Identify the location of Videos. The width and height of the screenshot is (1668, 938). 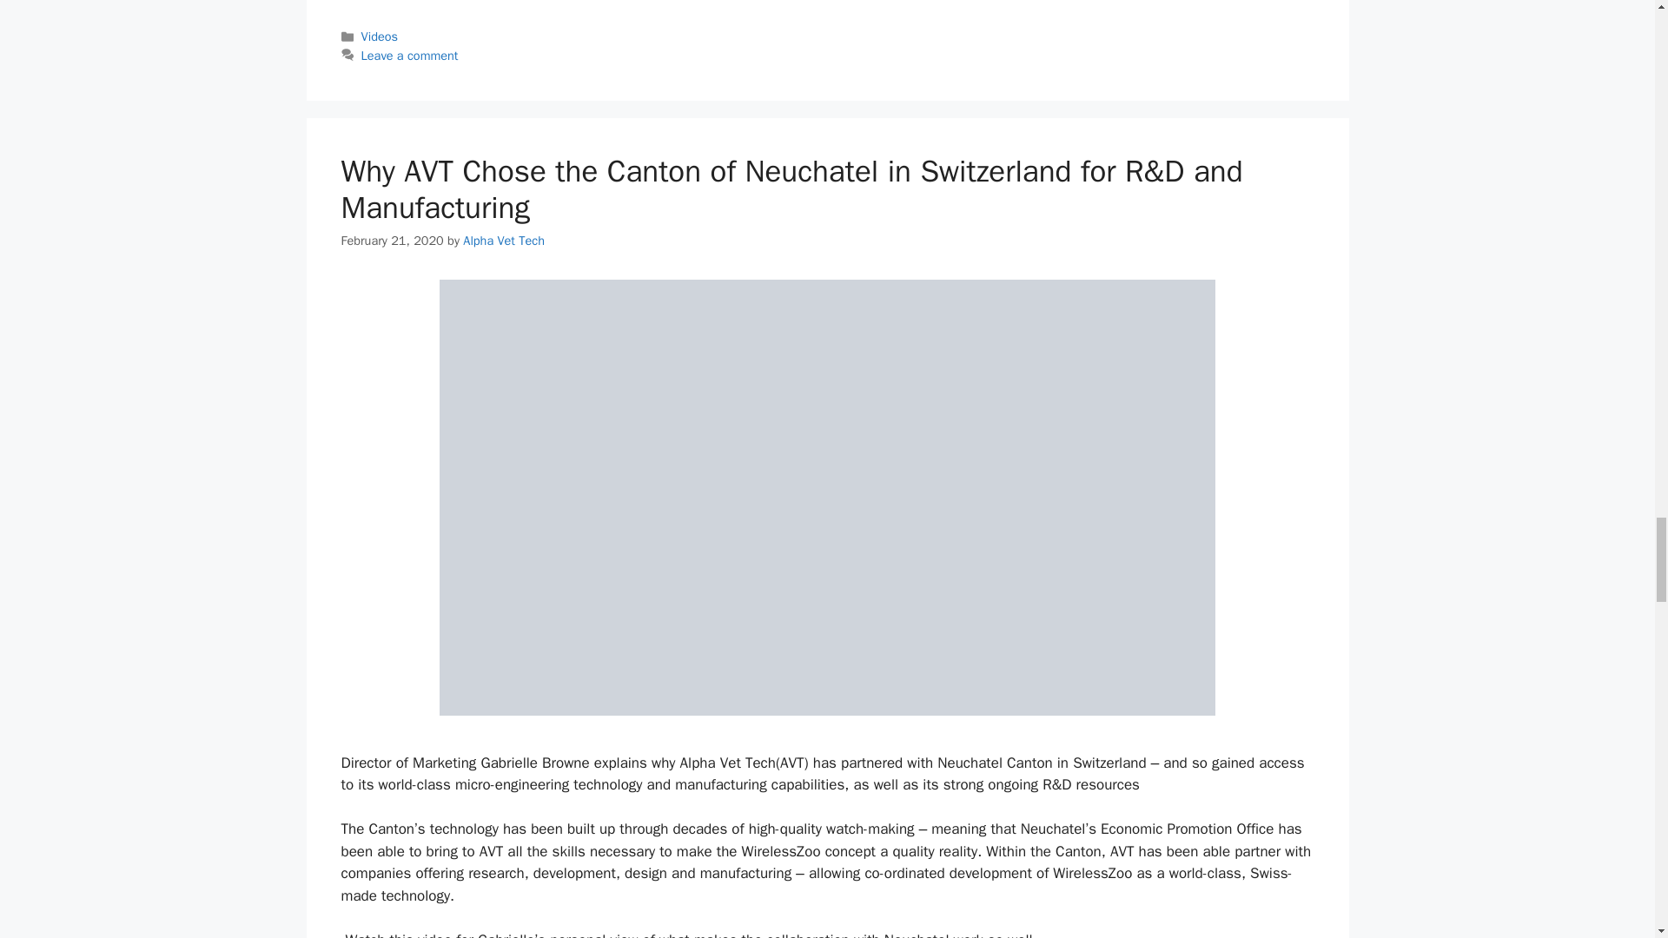
(380, 36).